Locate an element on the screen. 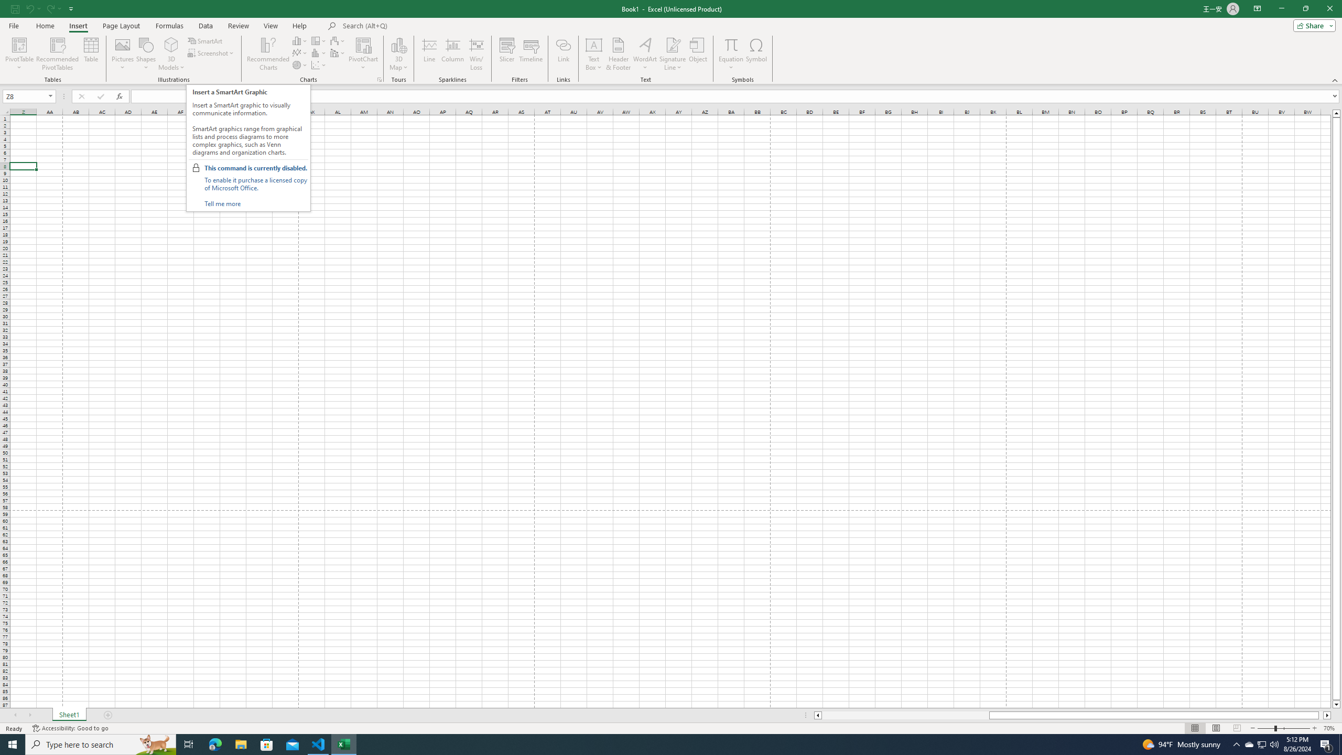 Image resolution: width=1342 pixels, height=755 pixels. Zoom Out is located at coordinates (1266, 728).